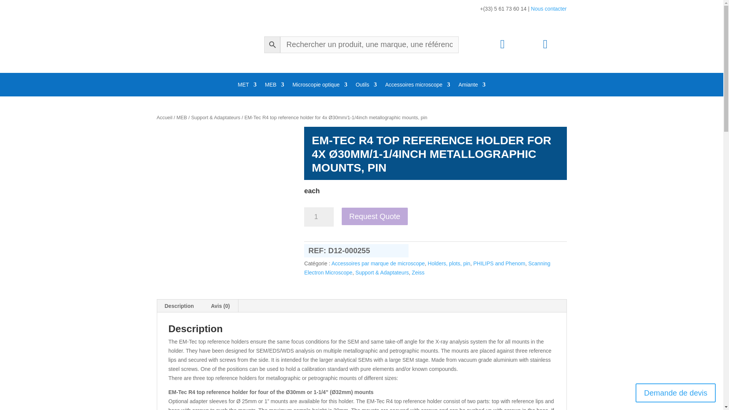 This screenshot has height=410, width=729. What do you see at coordinates (548, 9) in the screenshot?
I see `Nous contacter` at bounding box center [548, 9].